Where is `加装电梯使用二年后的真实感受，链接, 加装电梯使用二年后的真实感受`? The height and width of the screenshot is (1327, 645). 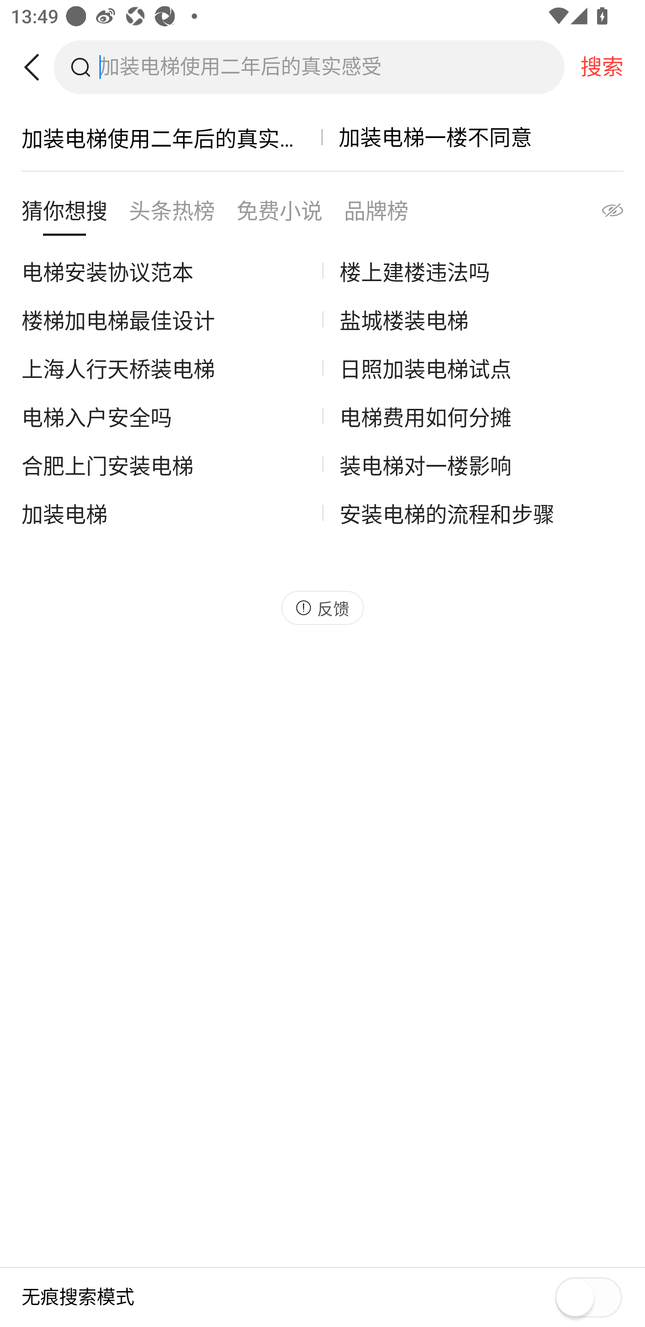
加装电梯使用二年后的真实感受，链接, 加装电梯使用二年后的真实感受 is located at coordinates (172, 137).